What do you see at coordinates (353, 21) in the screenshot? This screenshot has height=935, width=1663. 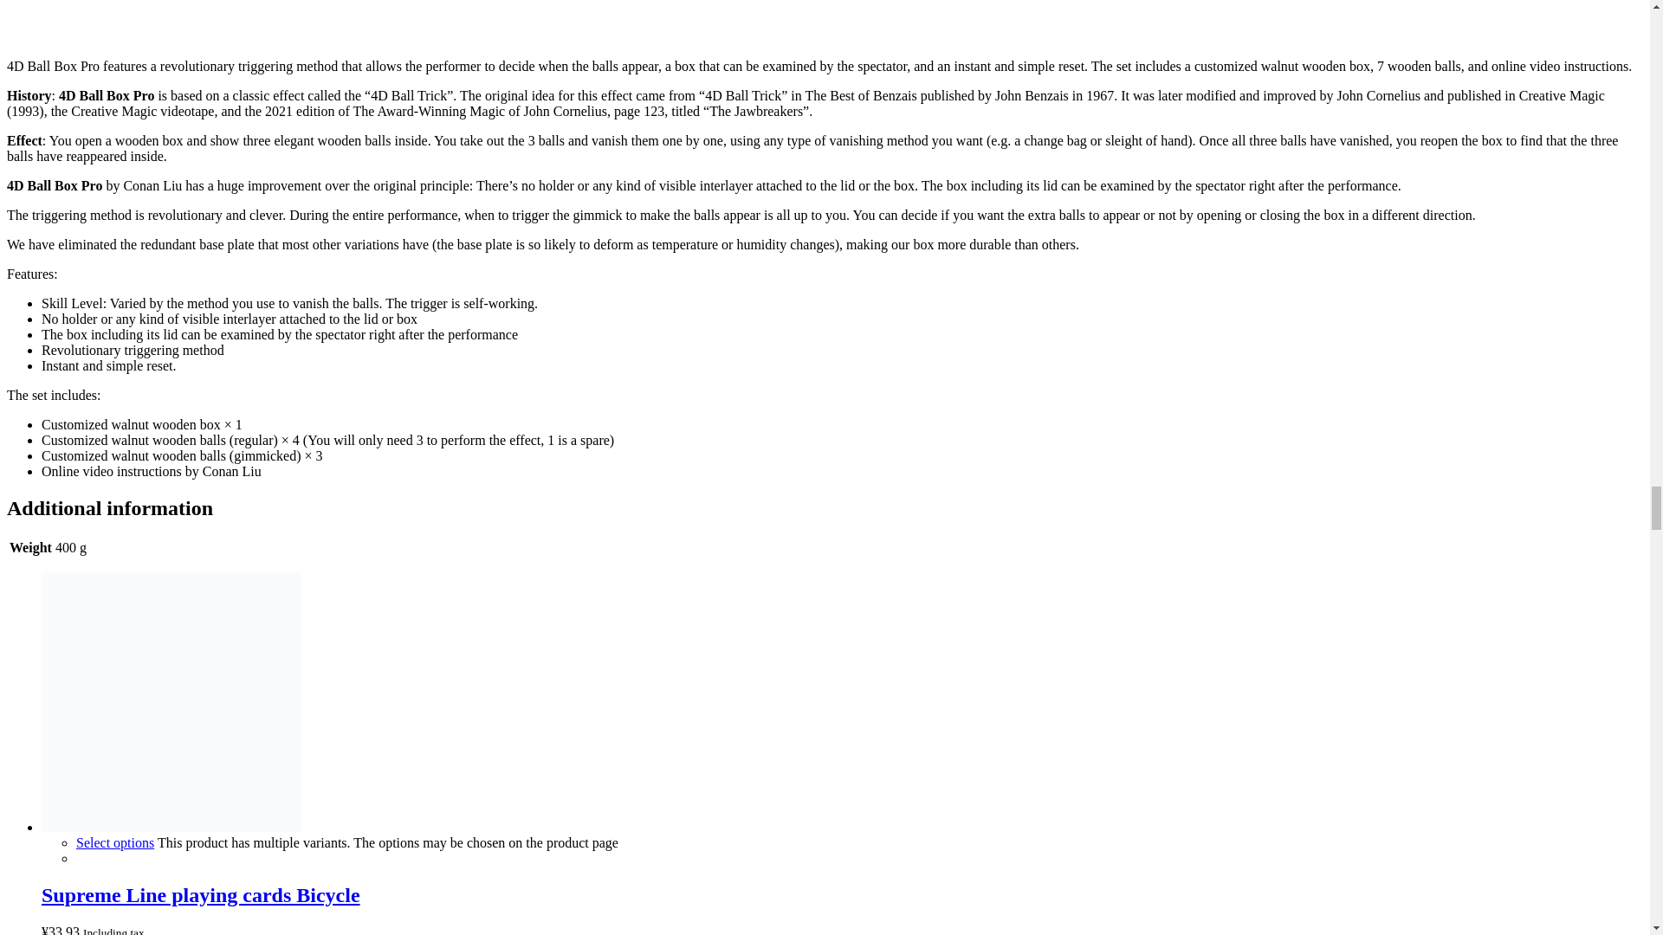 I see `4D ball box pro par TCC` at bounding box center [353, 21].